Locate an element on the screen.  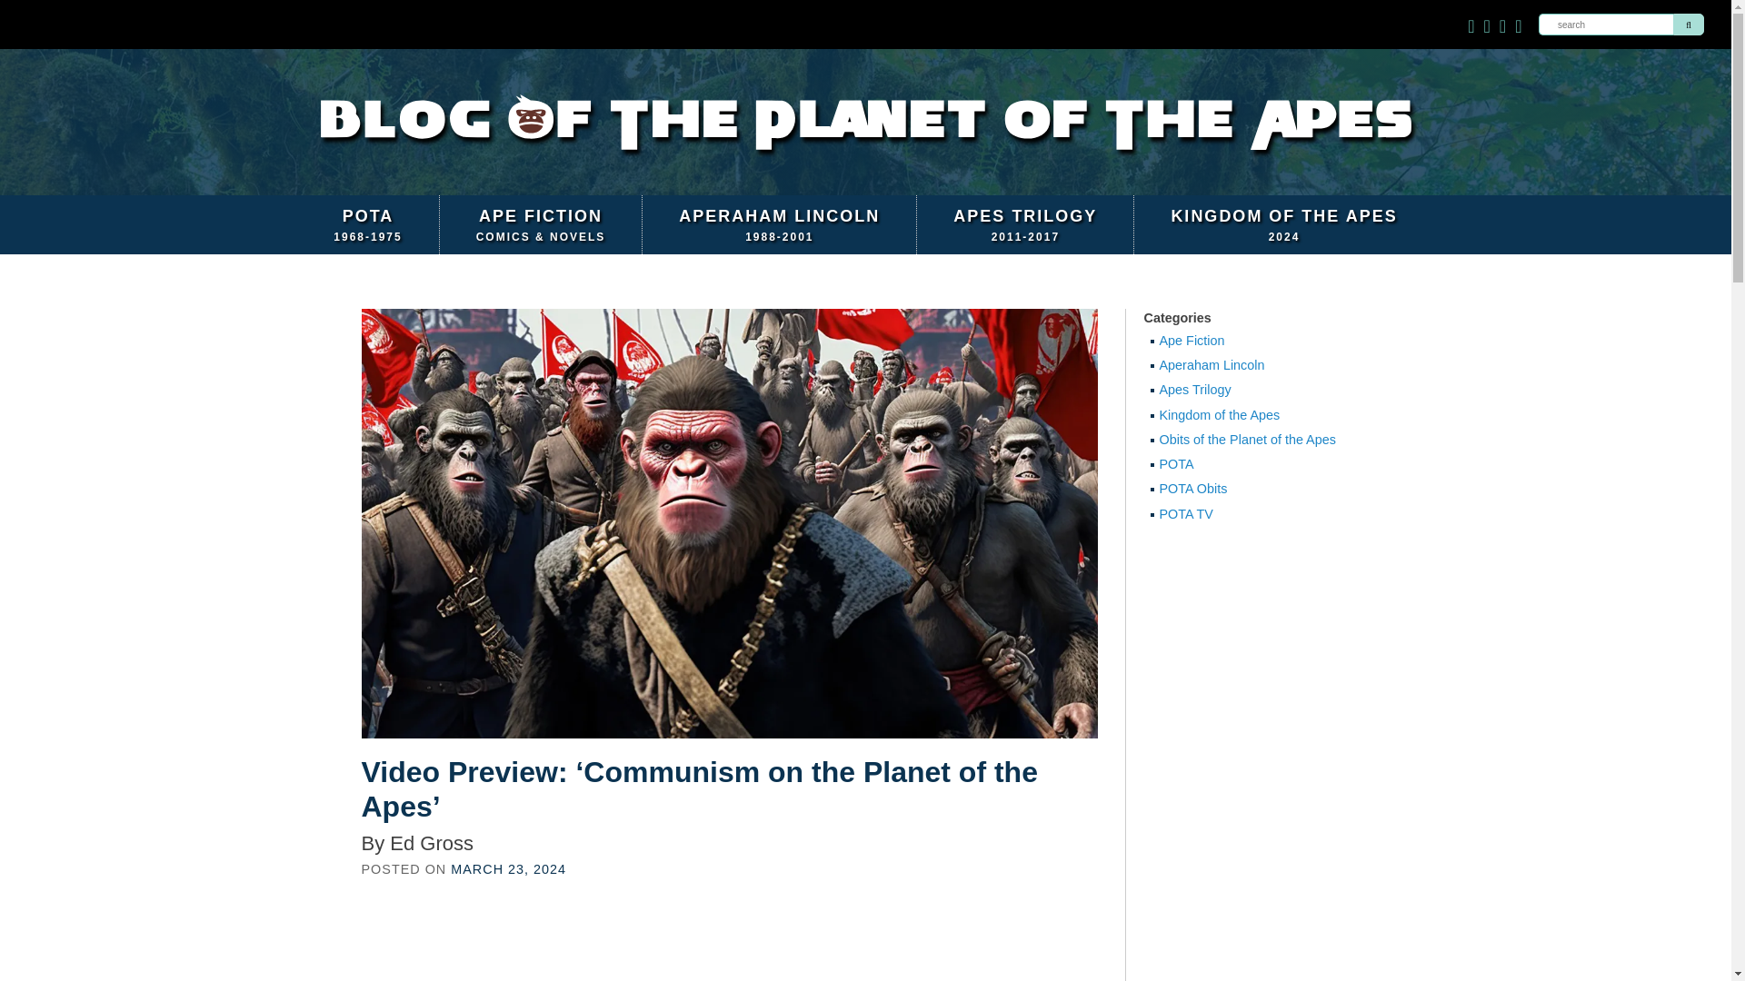
Aperaham Lincoln is located at coordinates (780, 223).